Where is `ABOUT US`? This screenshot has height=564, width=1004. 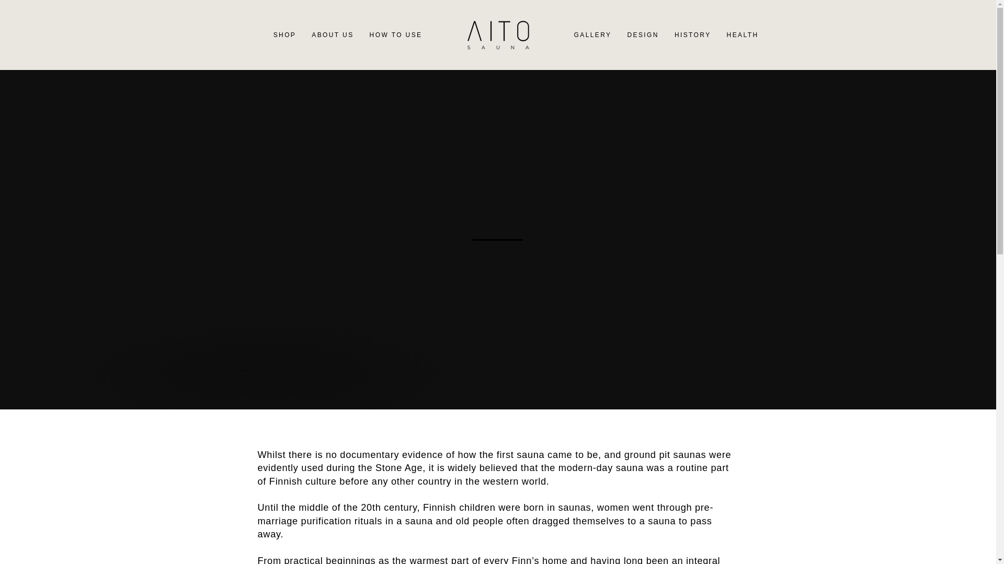
ABOUT US is located at coordinates (333, 34).